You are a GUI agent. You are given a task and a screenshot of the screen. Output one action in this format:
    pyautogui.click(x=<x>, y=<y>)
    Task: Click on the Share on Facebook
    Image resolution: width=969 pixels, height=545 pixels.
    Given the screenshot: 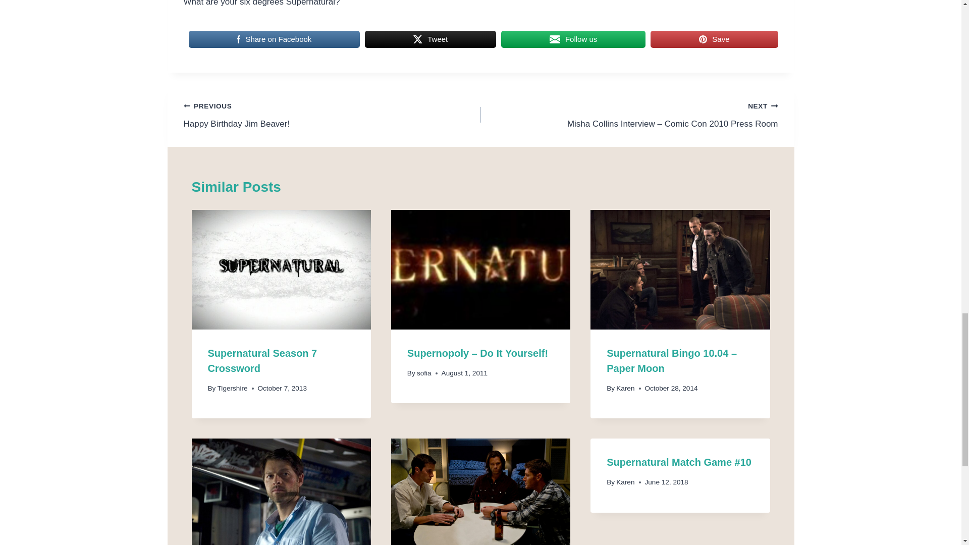 What is the action you would take?
    pyautogui.click(x=275, y=39)
    